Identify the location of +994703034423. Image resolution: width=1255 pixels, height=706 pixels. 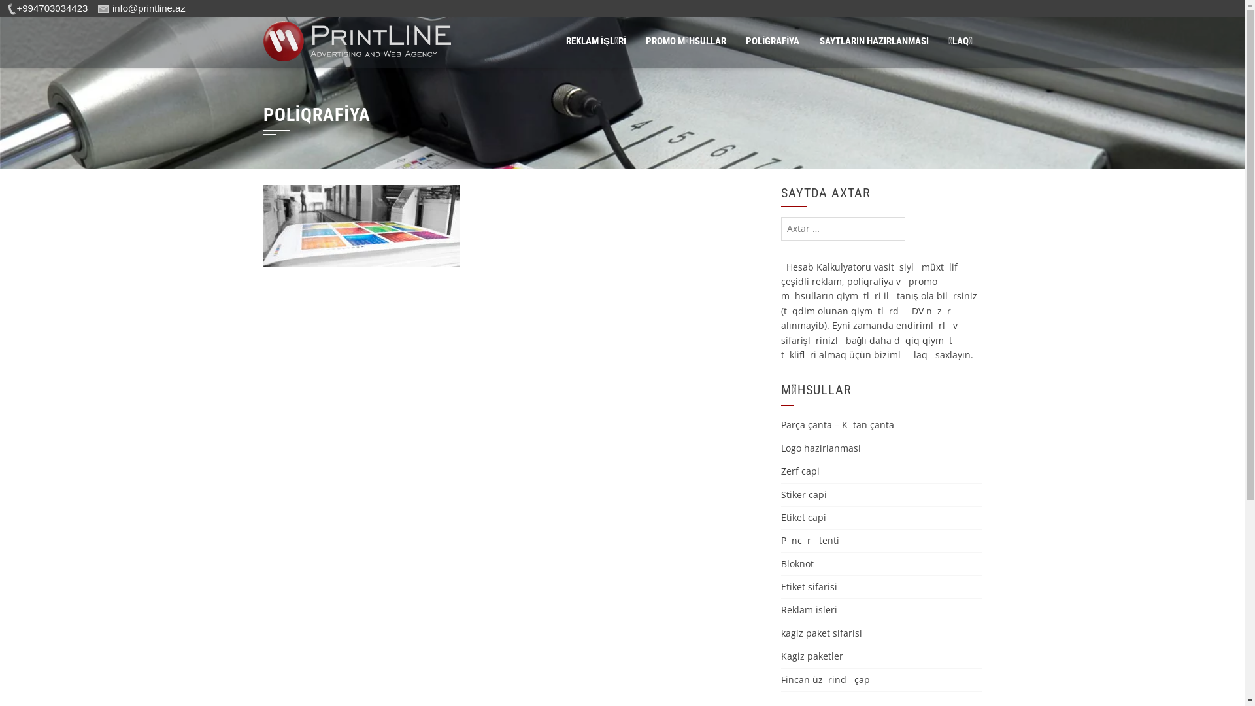
(47, 8).